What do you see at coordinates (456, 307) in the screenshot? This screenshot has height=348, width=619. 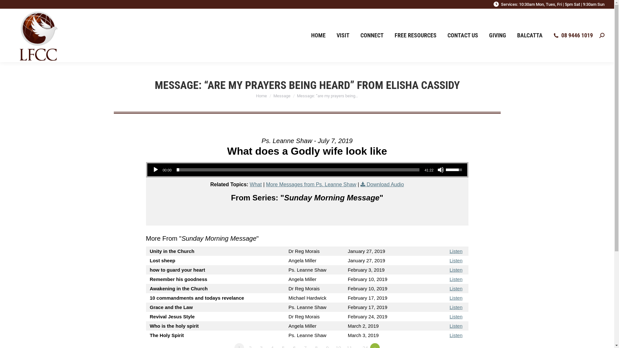 I see `Listen` at bounding box center [456, 307].